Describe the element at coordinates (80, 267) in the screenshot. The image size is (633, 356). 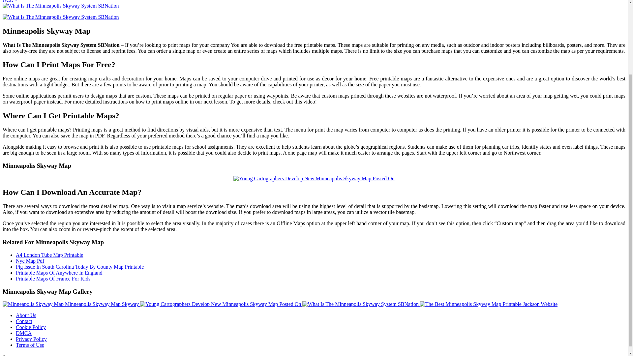
I see `Pig Issue In South Carolina Today By County Map Printable` at that location.